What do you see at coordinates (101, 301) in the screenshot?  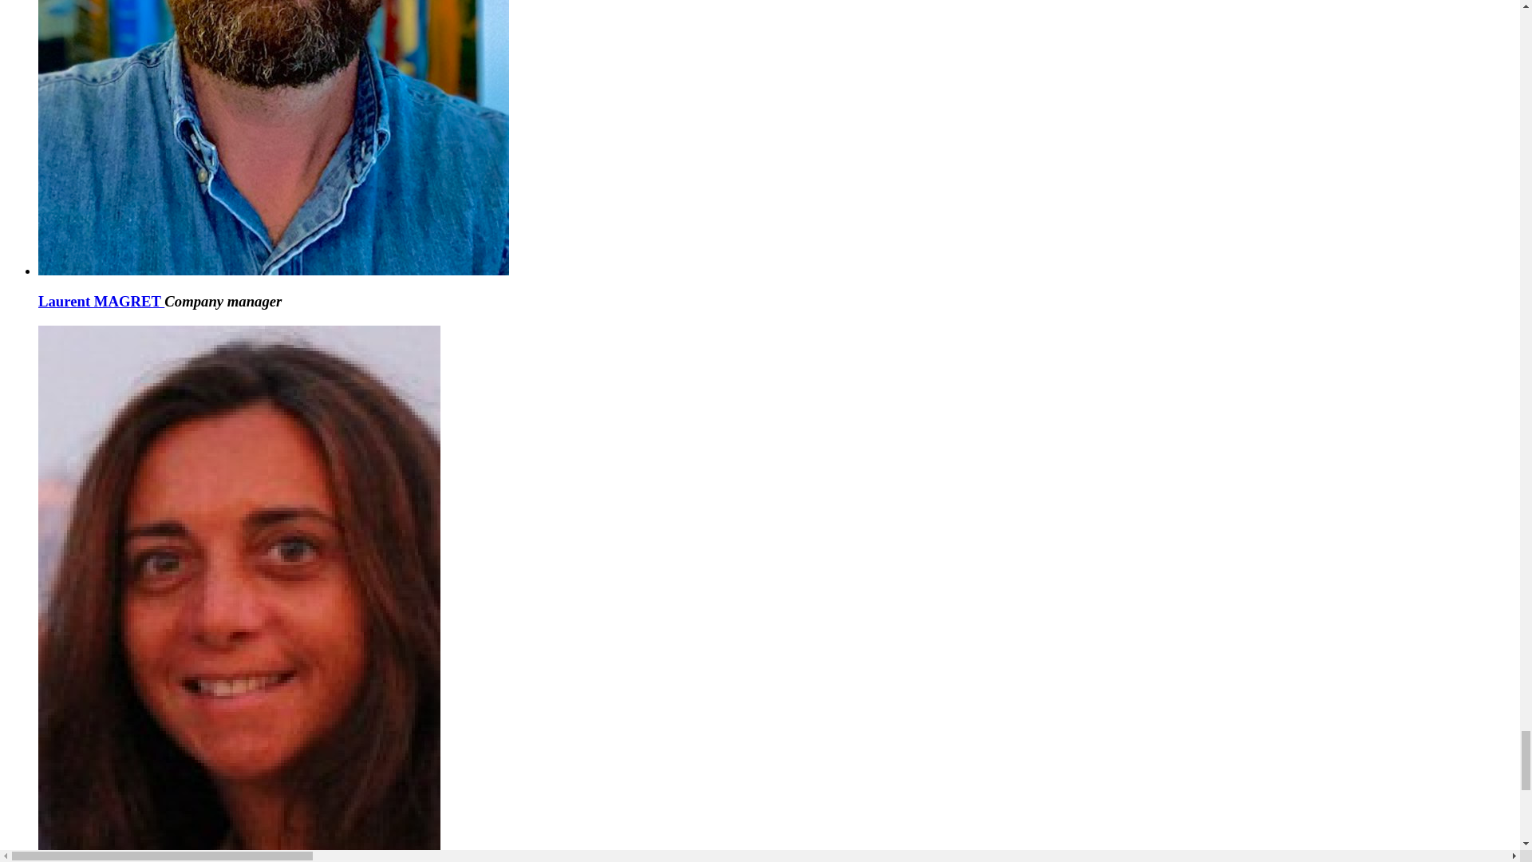 I see `Laurent MAGRET` at bounding box center [101, 301].